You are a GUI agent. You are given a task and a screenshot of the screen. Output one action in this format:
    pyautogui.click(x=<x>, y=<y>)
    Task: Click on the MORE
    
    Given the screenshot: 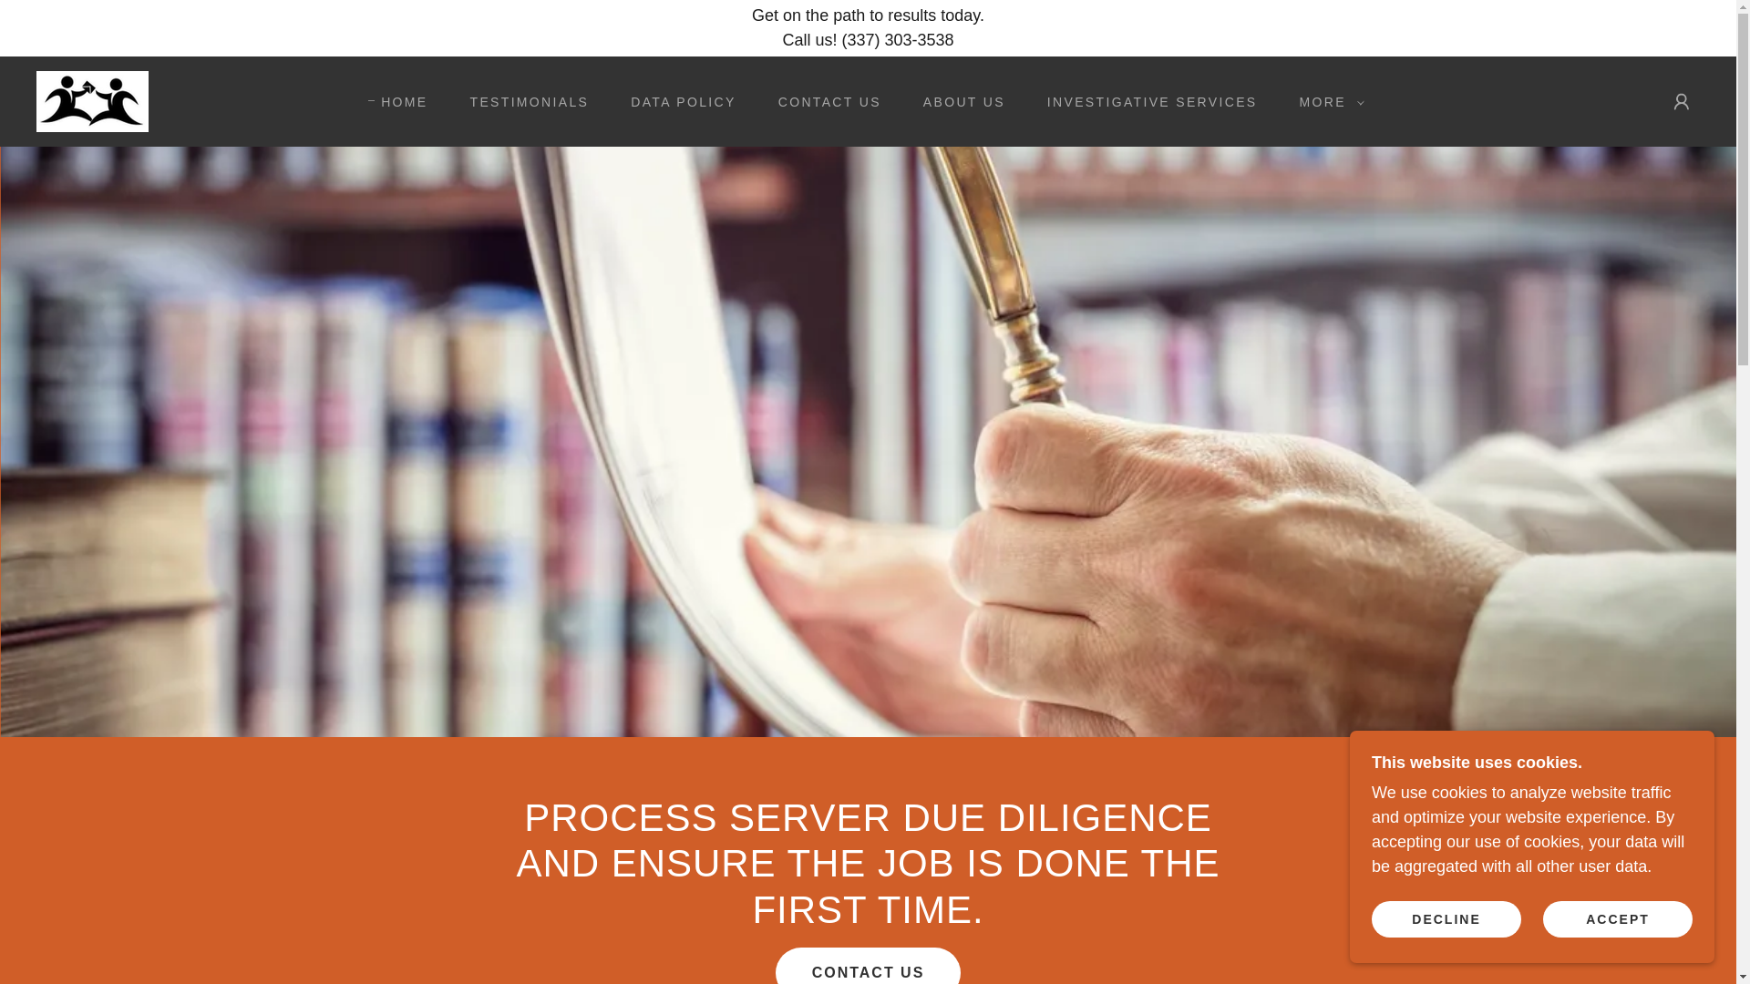 What is the action you would take?
    pyautogui.click(x=1326, y=102)
    